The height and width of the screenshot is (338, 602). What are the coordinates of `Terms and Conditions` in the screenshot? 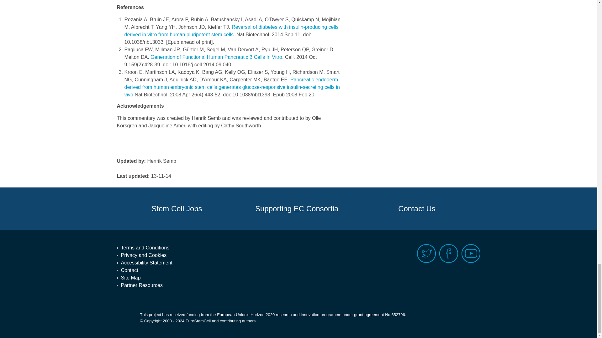 It's located at (147, 248).